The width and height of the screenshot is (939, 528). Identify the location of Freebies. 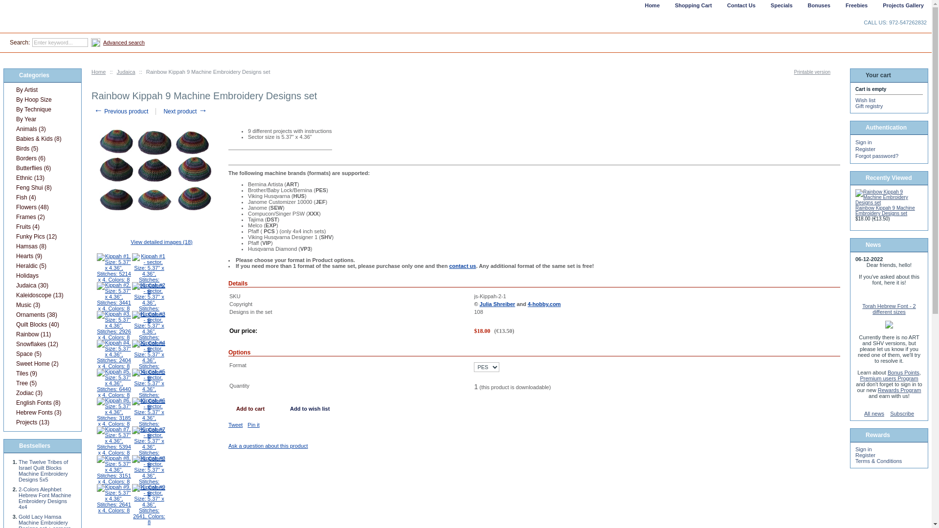
(855, 9).